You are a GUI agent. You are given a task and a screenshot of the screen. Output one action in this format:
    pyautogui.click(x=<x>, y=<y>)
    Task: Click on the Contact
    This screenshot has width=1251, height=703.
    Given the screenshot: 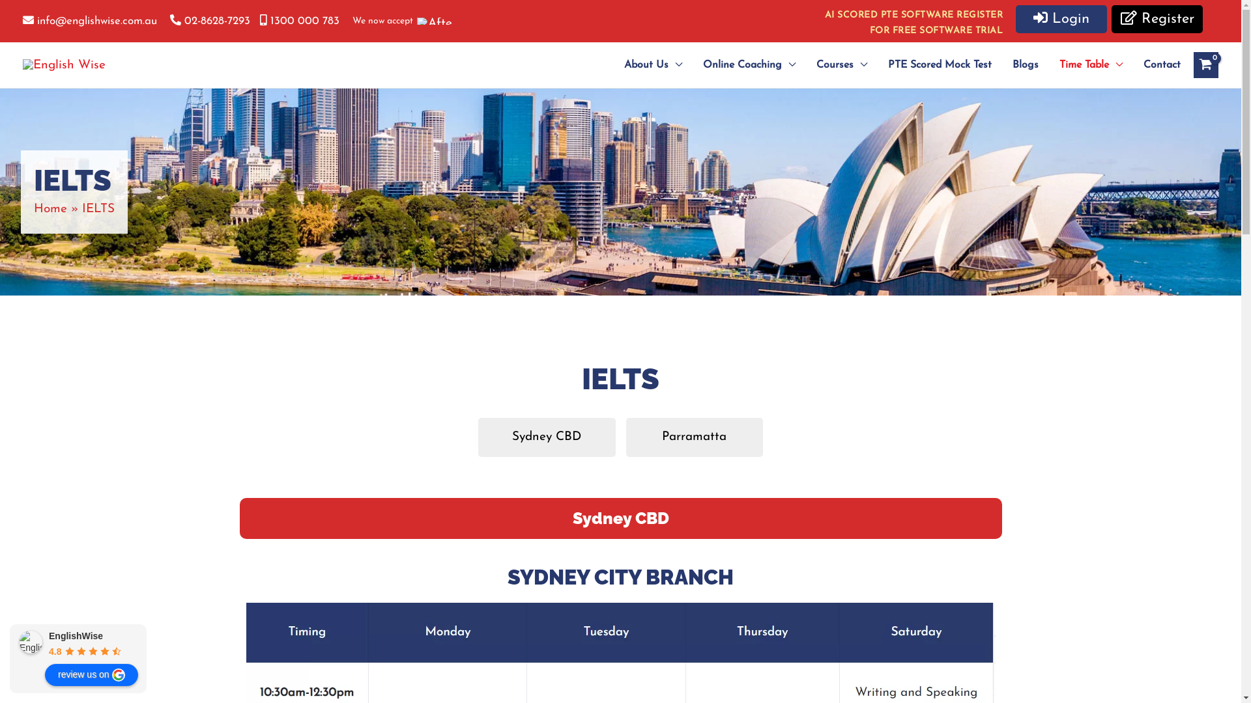 What is the action you would take?
    pyautogui.click(x=1157, y=65)
    